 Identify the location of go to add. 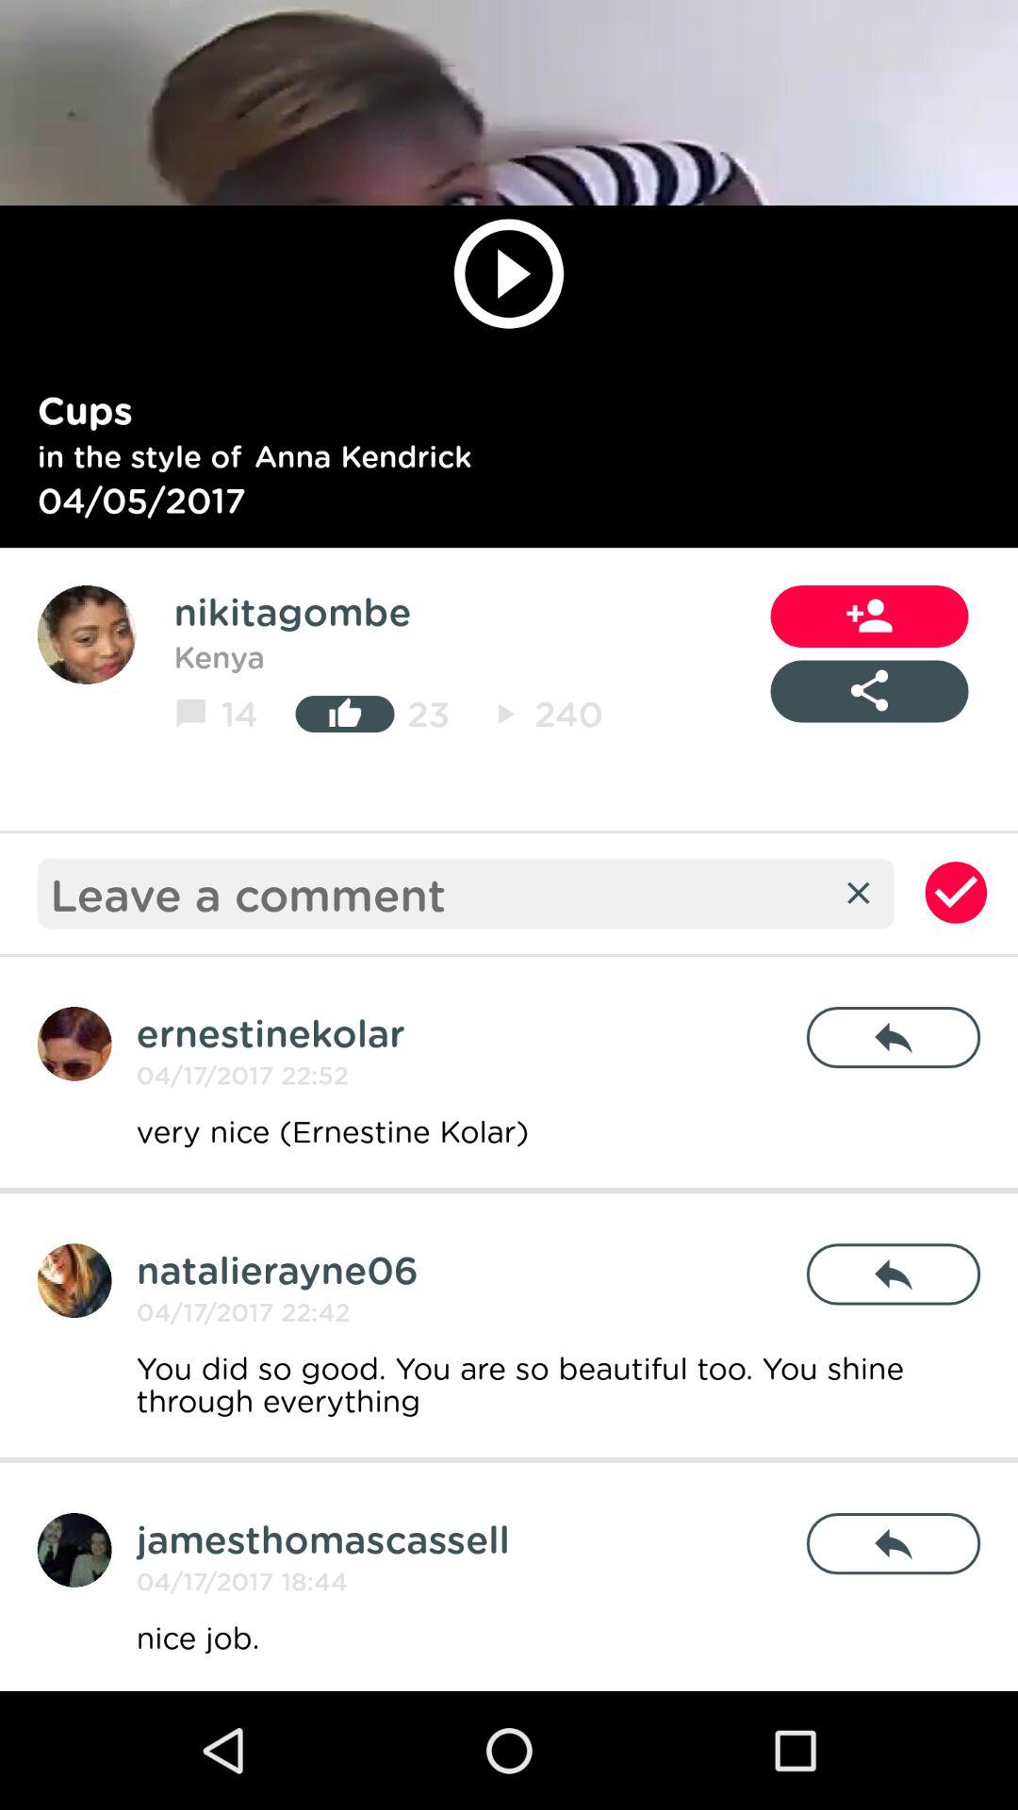
(74, 1280).